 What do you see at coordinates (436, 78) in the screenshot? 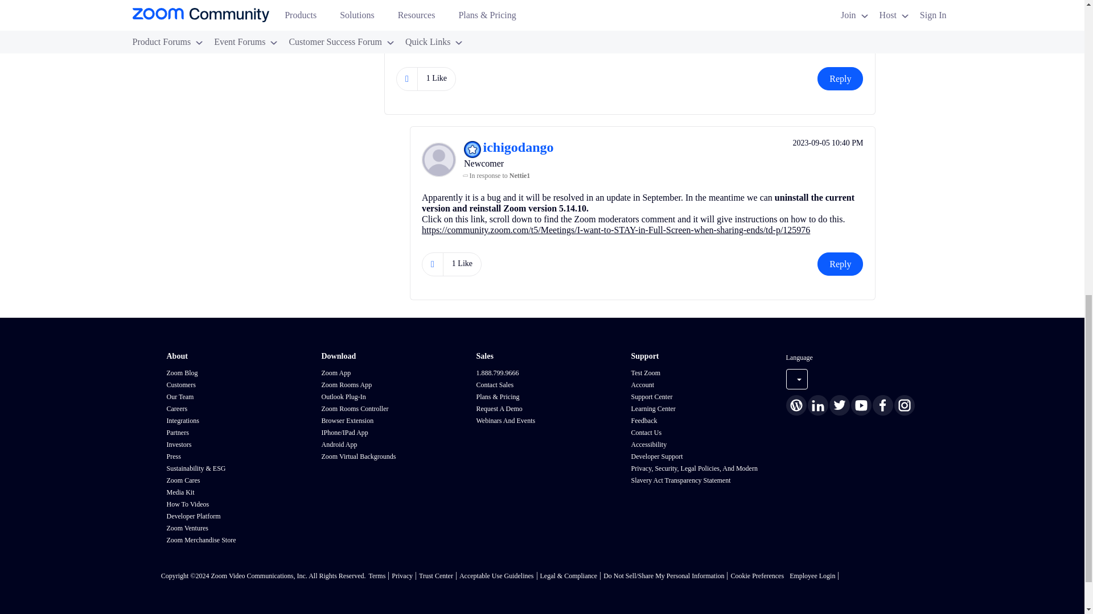
I see `Click here to see who gave likes to this post.` at bounding box center [436, 78].